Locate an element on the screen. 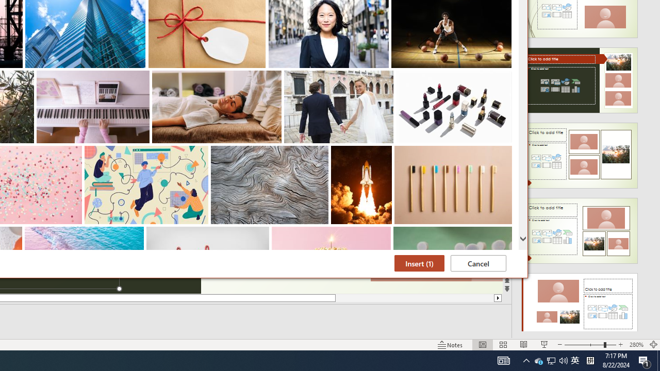  Zoom to Fit  is located at coordinates (658, 361).